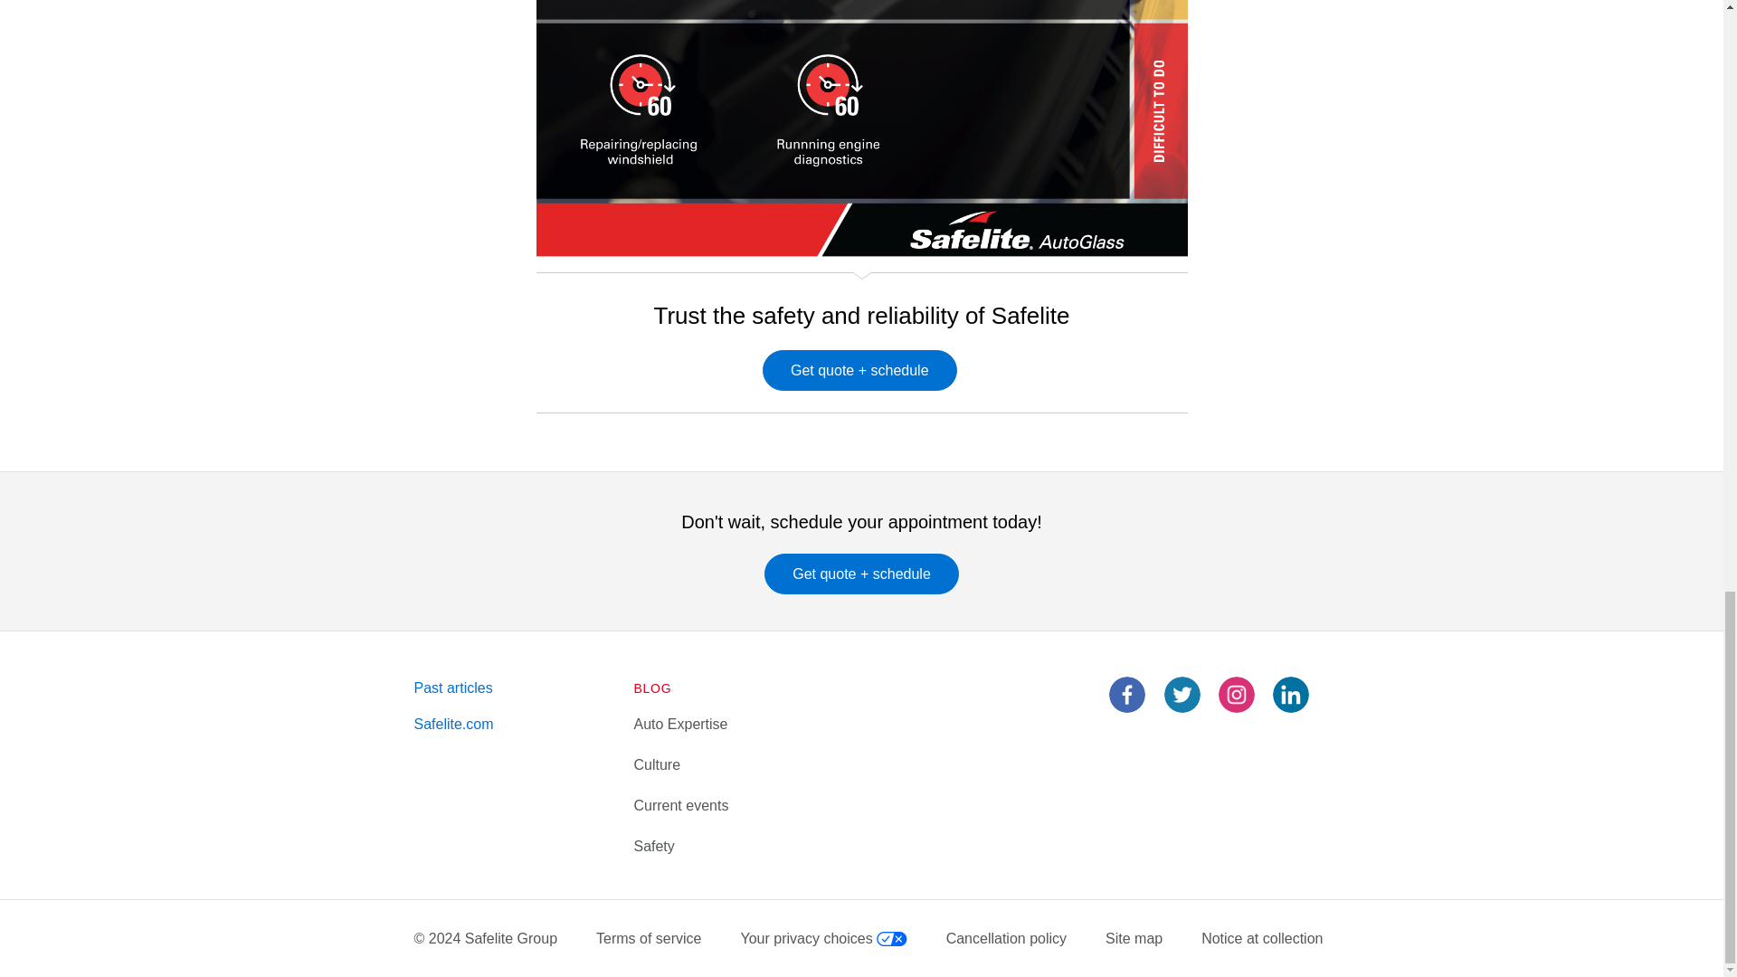  I want to click on Auto Expertise, so click(680, 724).